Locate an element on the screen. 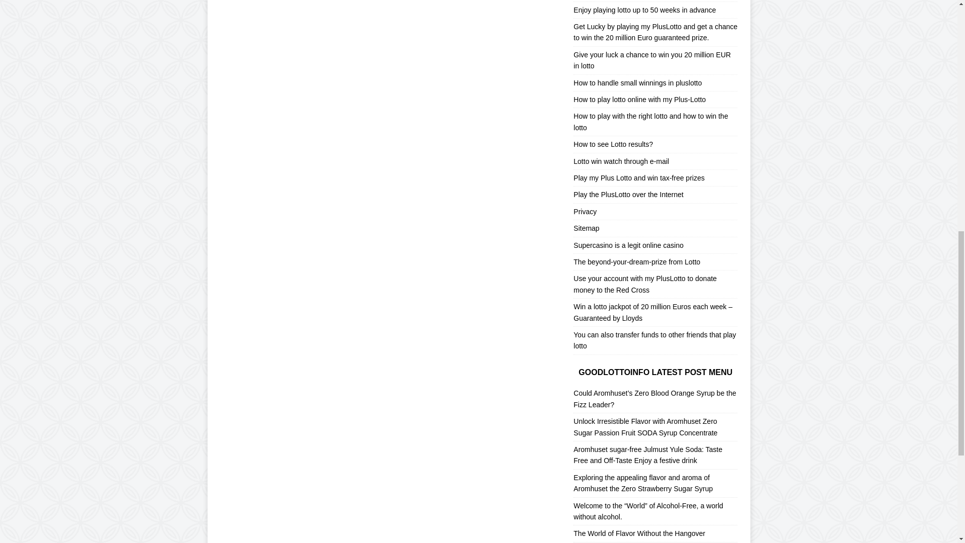 This screenshot has height=543, width=965. Enjoy playing lotto up to 50 weeks in advance is located at coordinates (655, 10).